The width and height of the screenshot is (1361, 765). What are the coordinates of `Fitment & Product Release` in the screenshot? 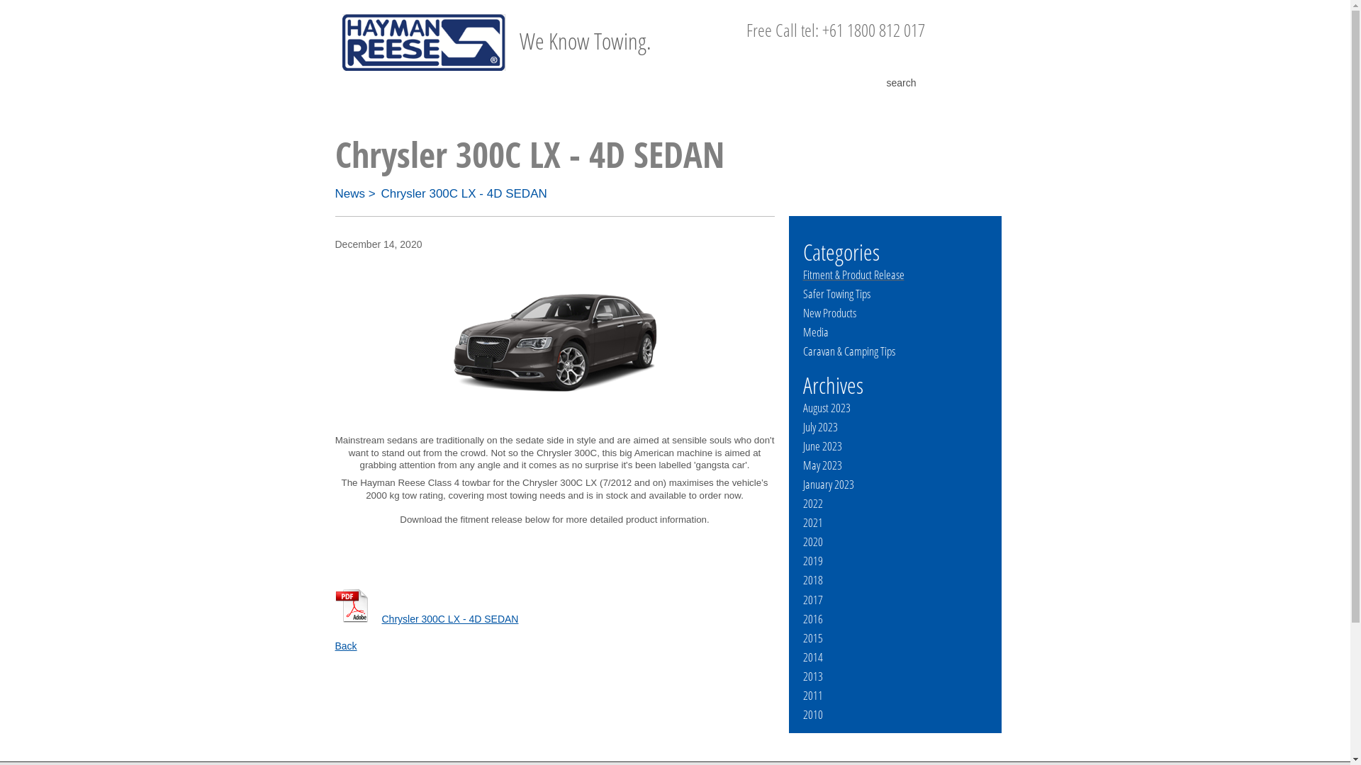 It's located at (853, 275).